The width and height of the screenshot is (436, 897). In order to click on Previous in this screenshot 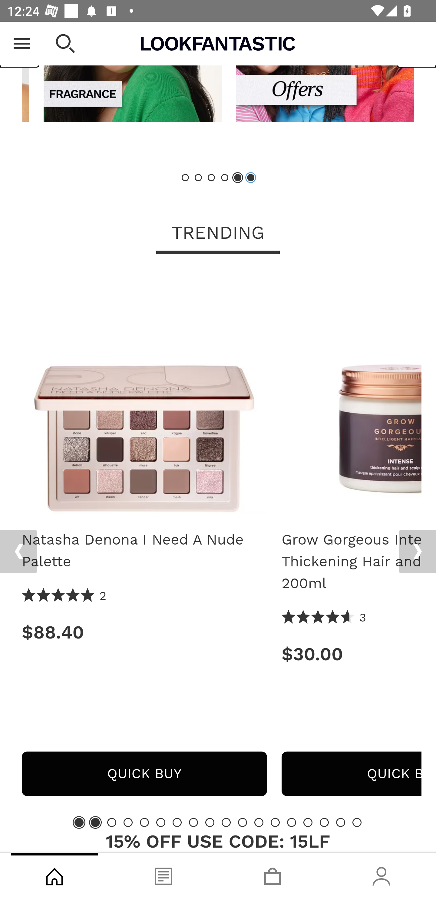, I will do `click(20, 45)`.